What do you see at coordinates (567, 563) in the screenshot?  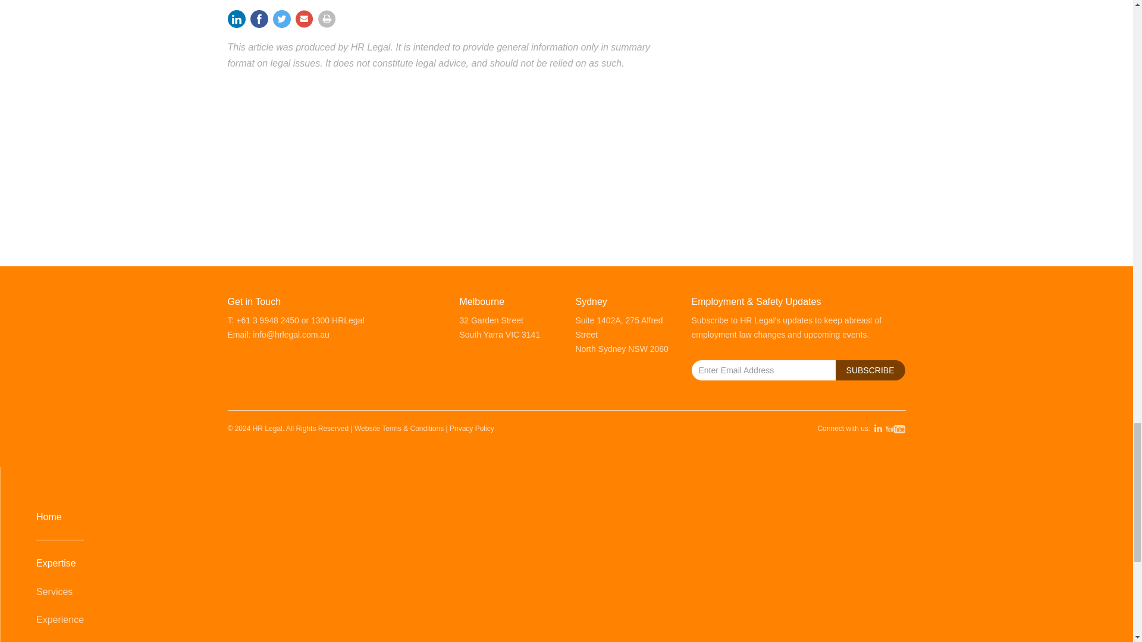 I see `Expertise` at bounding box center [567, 563].